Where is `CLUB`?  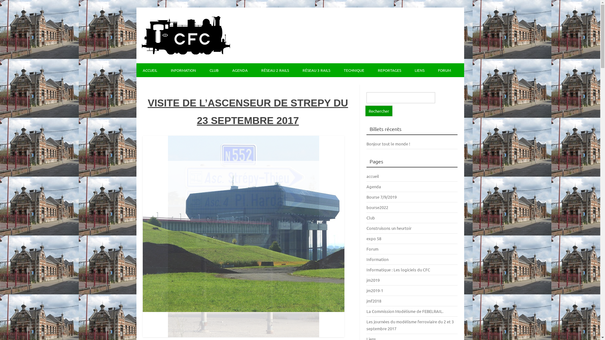 CLUB is located at coordinates (214, 70).